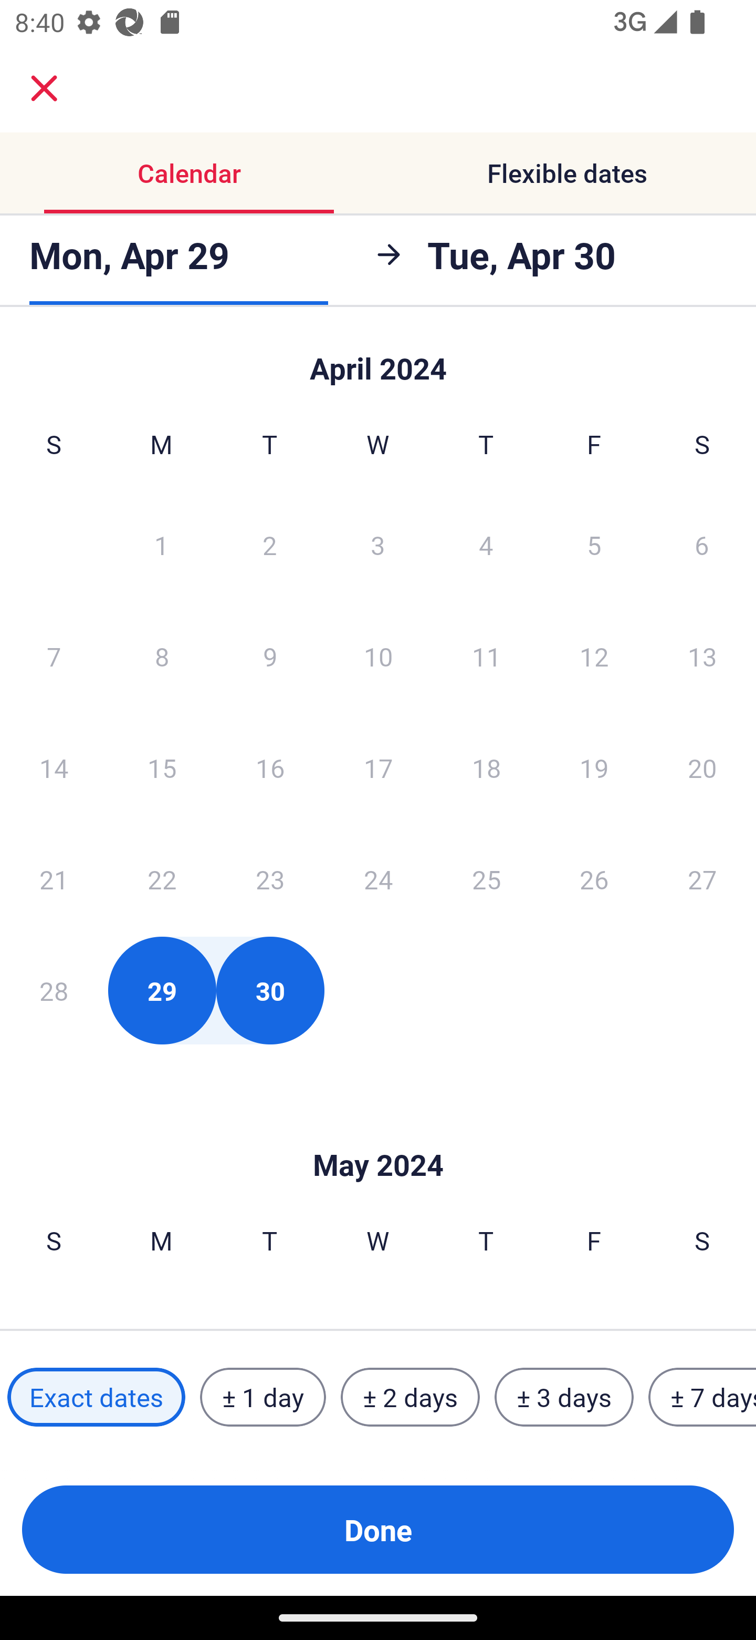 This screenshot has height=1640, width=756. Describe the element at coordinates (162, 656) in the screenshot. I see `8 Monday, April 8, 2024` at that location.